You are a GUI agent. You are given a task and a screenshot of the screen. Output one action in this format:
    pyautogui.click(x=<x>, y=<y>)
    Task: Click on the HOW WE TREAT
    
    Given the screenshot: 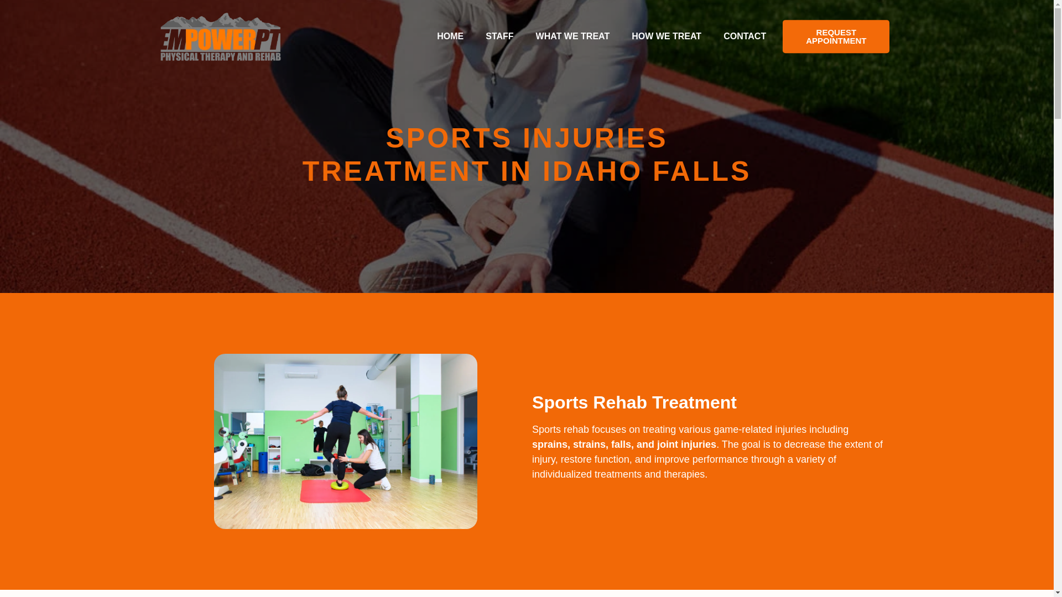 What is the action you would take?
    pyautogui.click(x=666, y=36)
    